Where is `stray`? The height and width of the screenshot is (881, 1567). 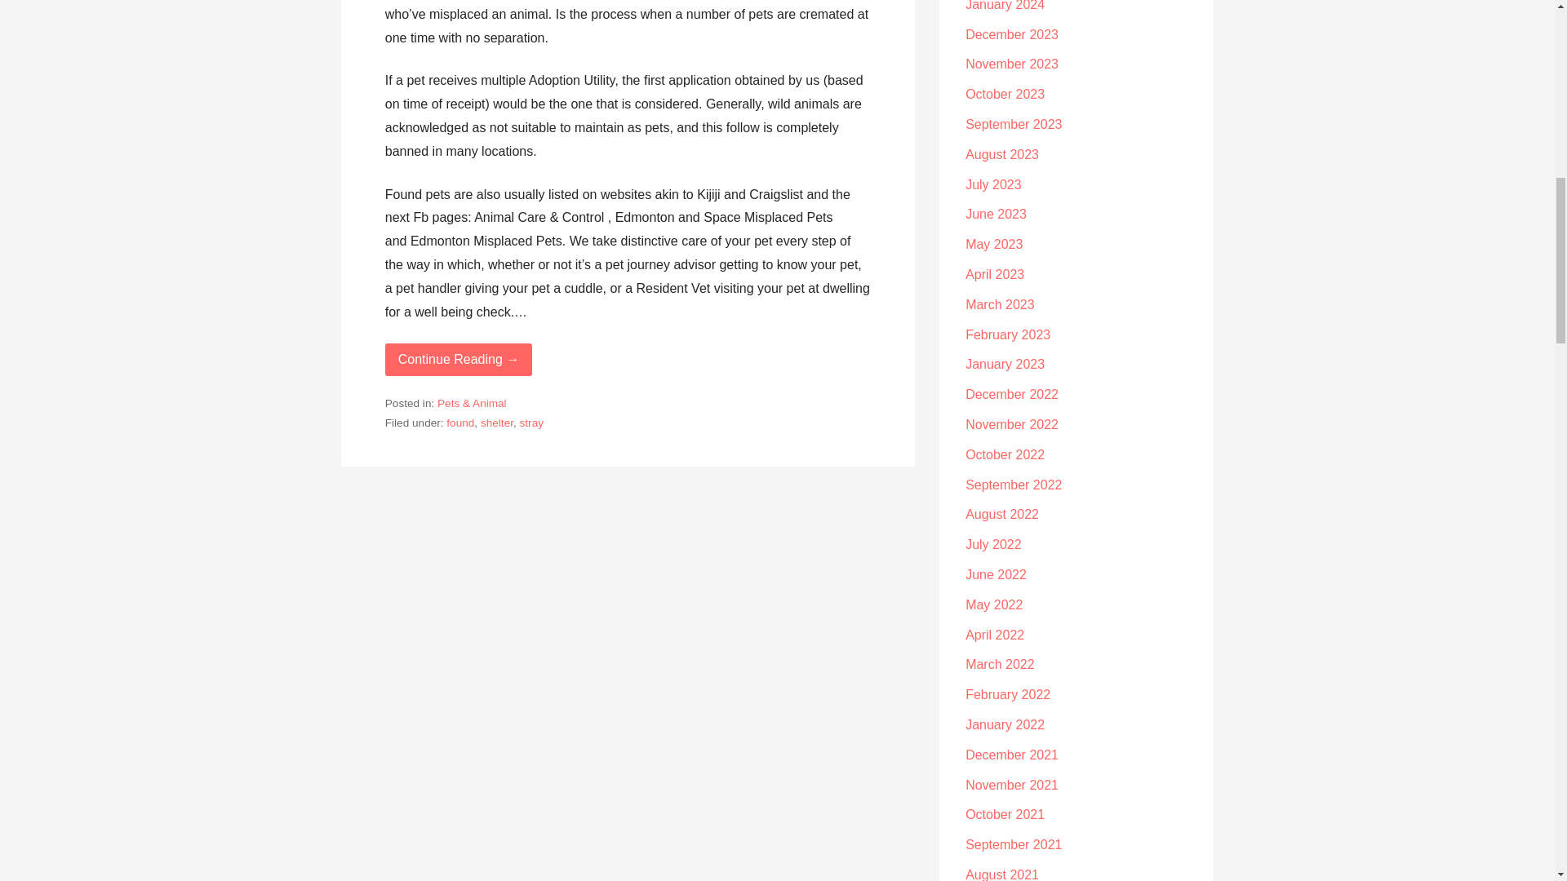 stray is located at coordinates (532, 423).